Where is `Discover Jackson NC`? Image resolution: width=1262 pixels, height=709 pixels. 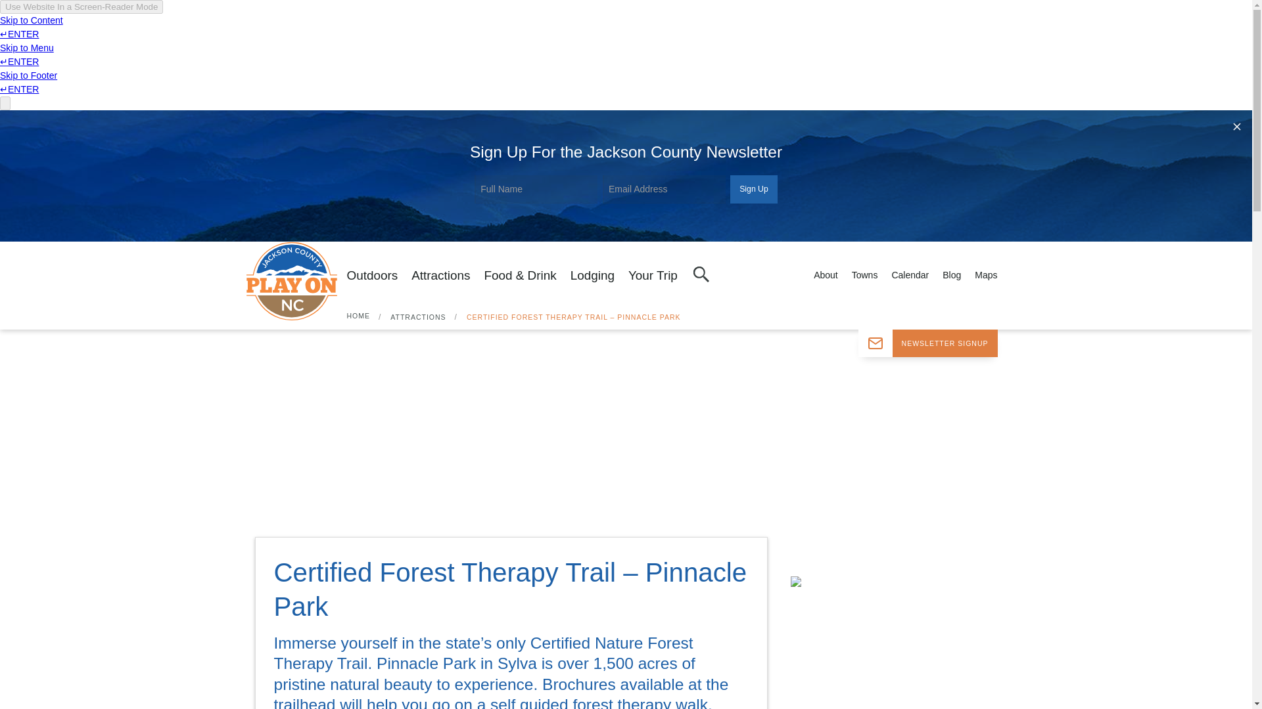
Discover Jackson NC is located at coordinates (296, 280).